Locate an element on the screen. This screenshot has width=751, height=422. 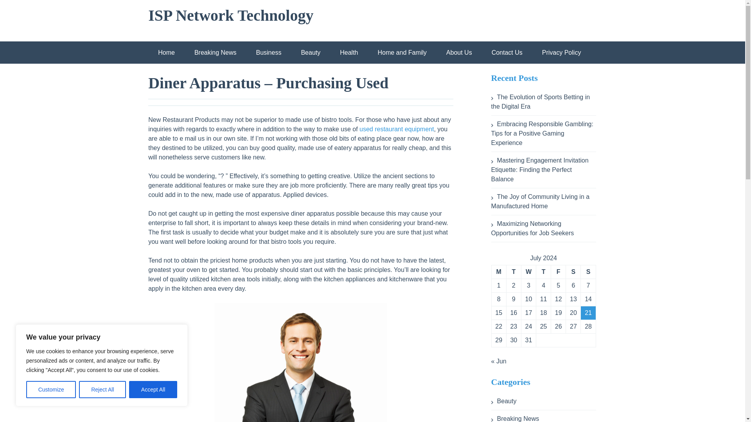
Customize is located at coordinates (51, 390).